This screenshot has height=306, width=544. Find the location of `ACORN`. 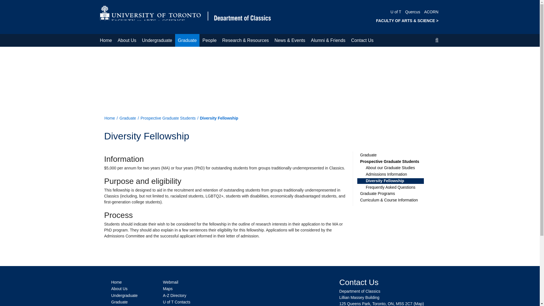

ACORN is located at coordinates (431, 12).